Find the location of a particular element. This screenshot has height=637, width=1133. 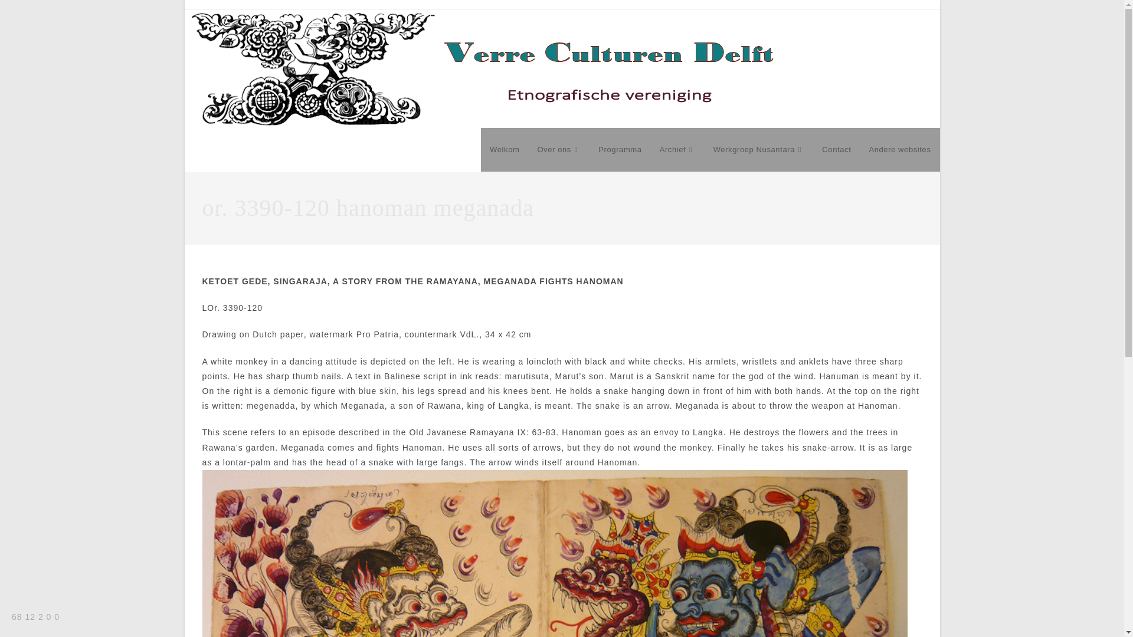

Welkom is located at coordinates (504, 150).